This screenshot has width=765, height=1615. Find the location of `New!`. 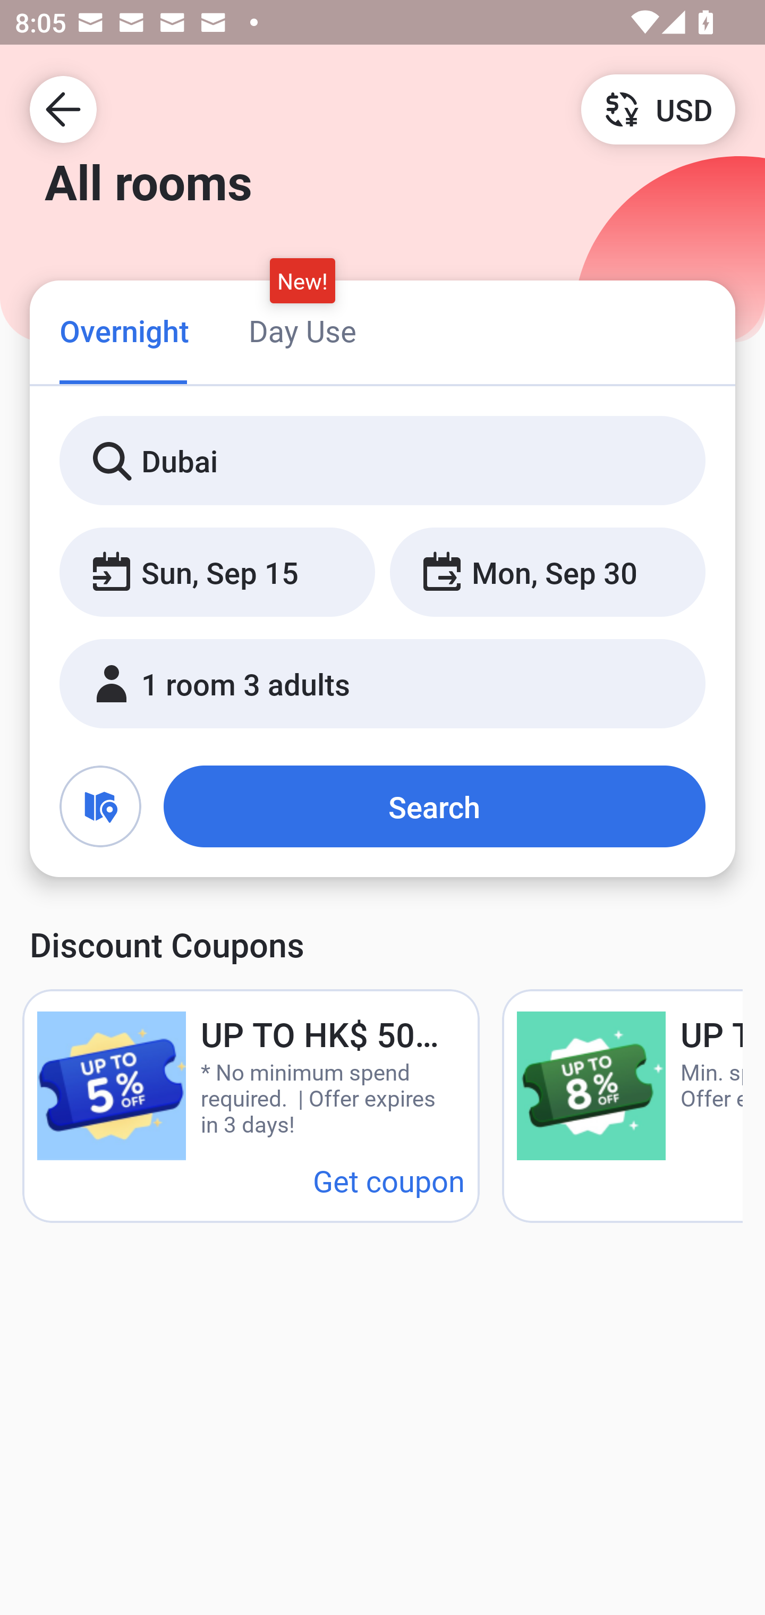

New! is located at coordinates (303, 280).